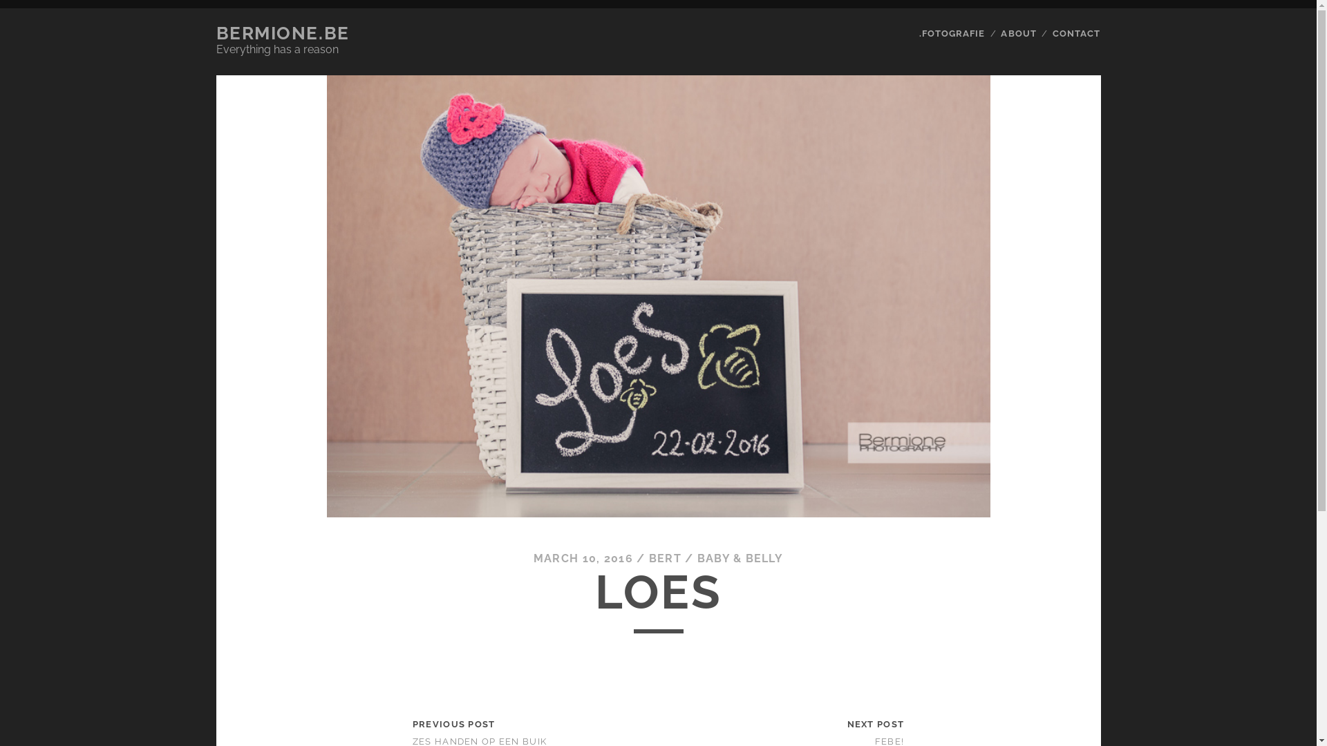  What do you see at coordinates (1019, 34) in the screenshot?
I see `ABOUT` at bounding box center [1019, 34].